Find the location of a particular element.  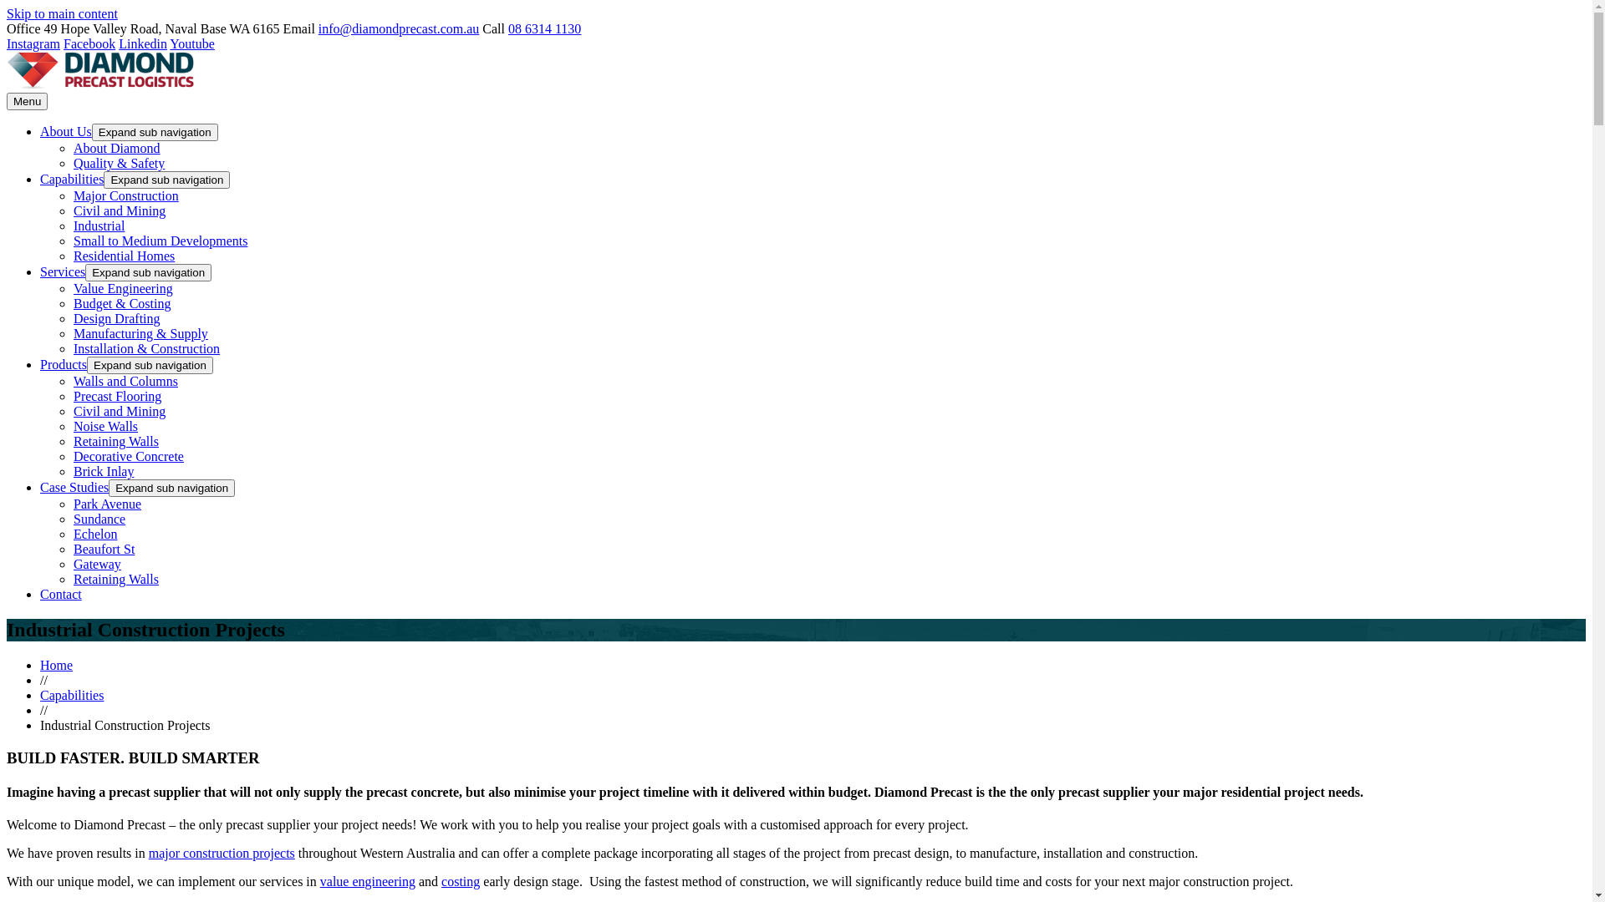

Case Studies is located at coordinates (74, 488).